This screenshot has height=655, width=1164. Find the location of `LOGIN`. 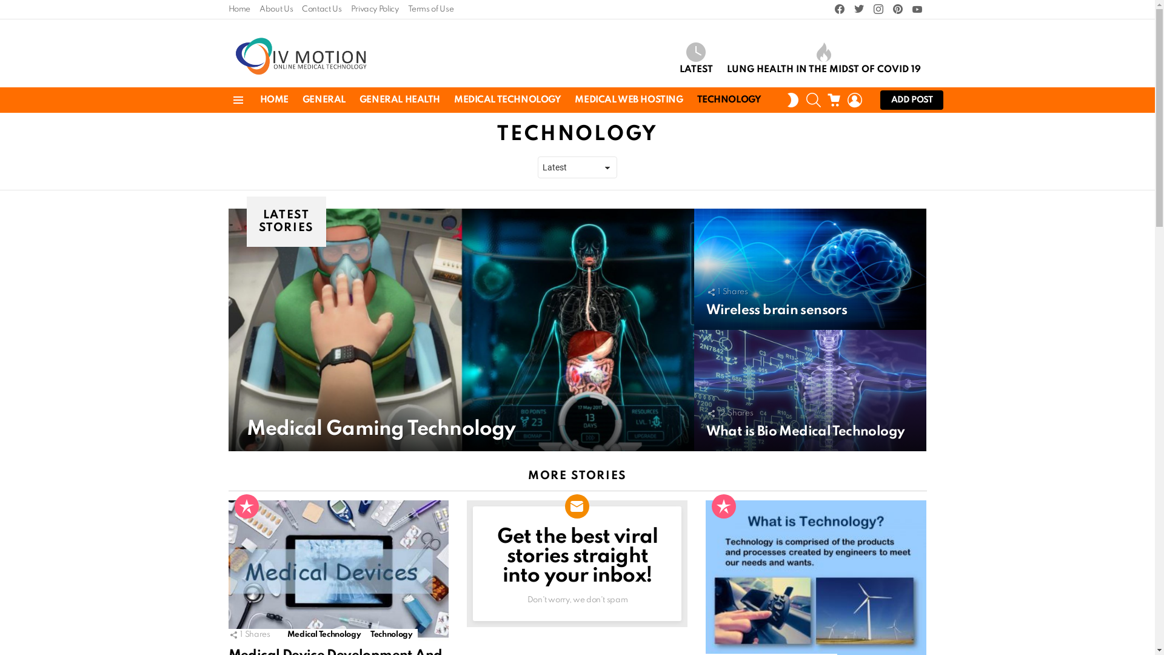

LOGIN is located at coordinates (855, 100).